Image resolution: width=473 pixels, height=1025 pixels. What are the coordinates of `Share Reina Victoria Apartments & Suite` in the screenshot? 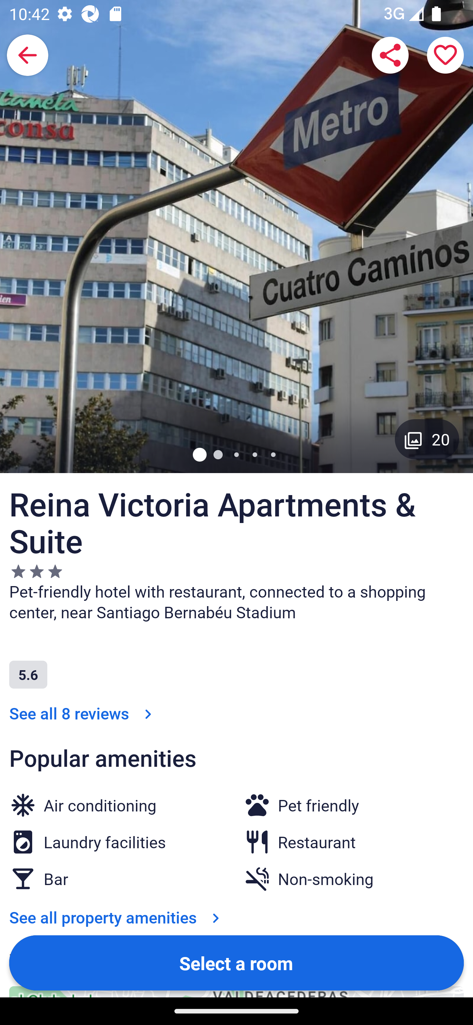 It's located at (390, 55).